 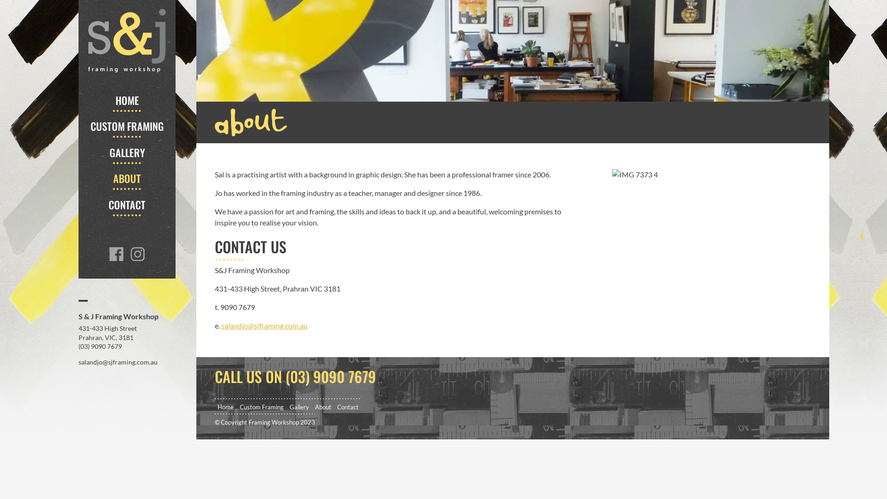 I want to click on ABOUT, so click(x=127, y=178).